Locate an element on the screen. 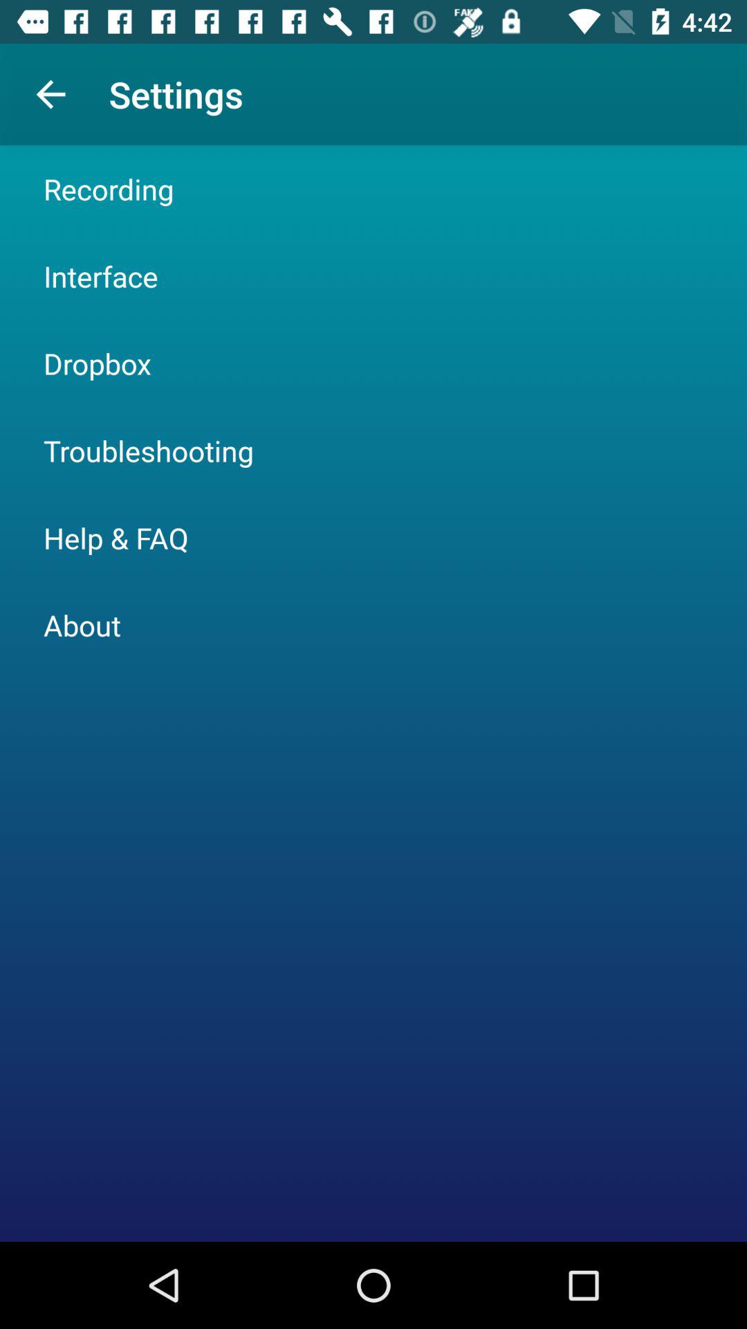 The image size is (747, 1329). scroll to troubleshooting item is located at coordinates (148, 450).